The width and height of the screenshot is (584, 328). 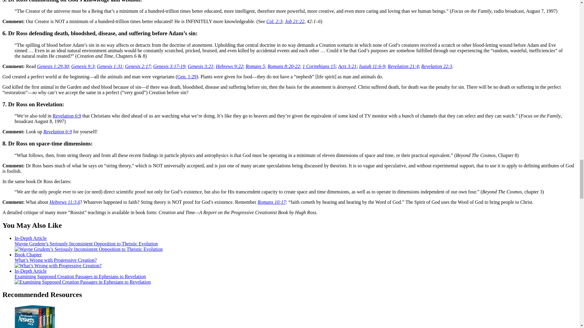 What do you see at coordinates (319, 66) in the screenshot?
I see `1 Corinthians 15:1` at bounding box center [319, 66].